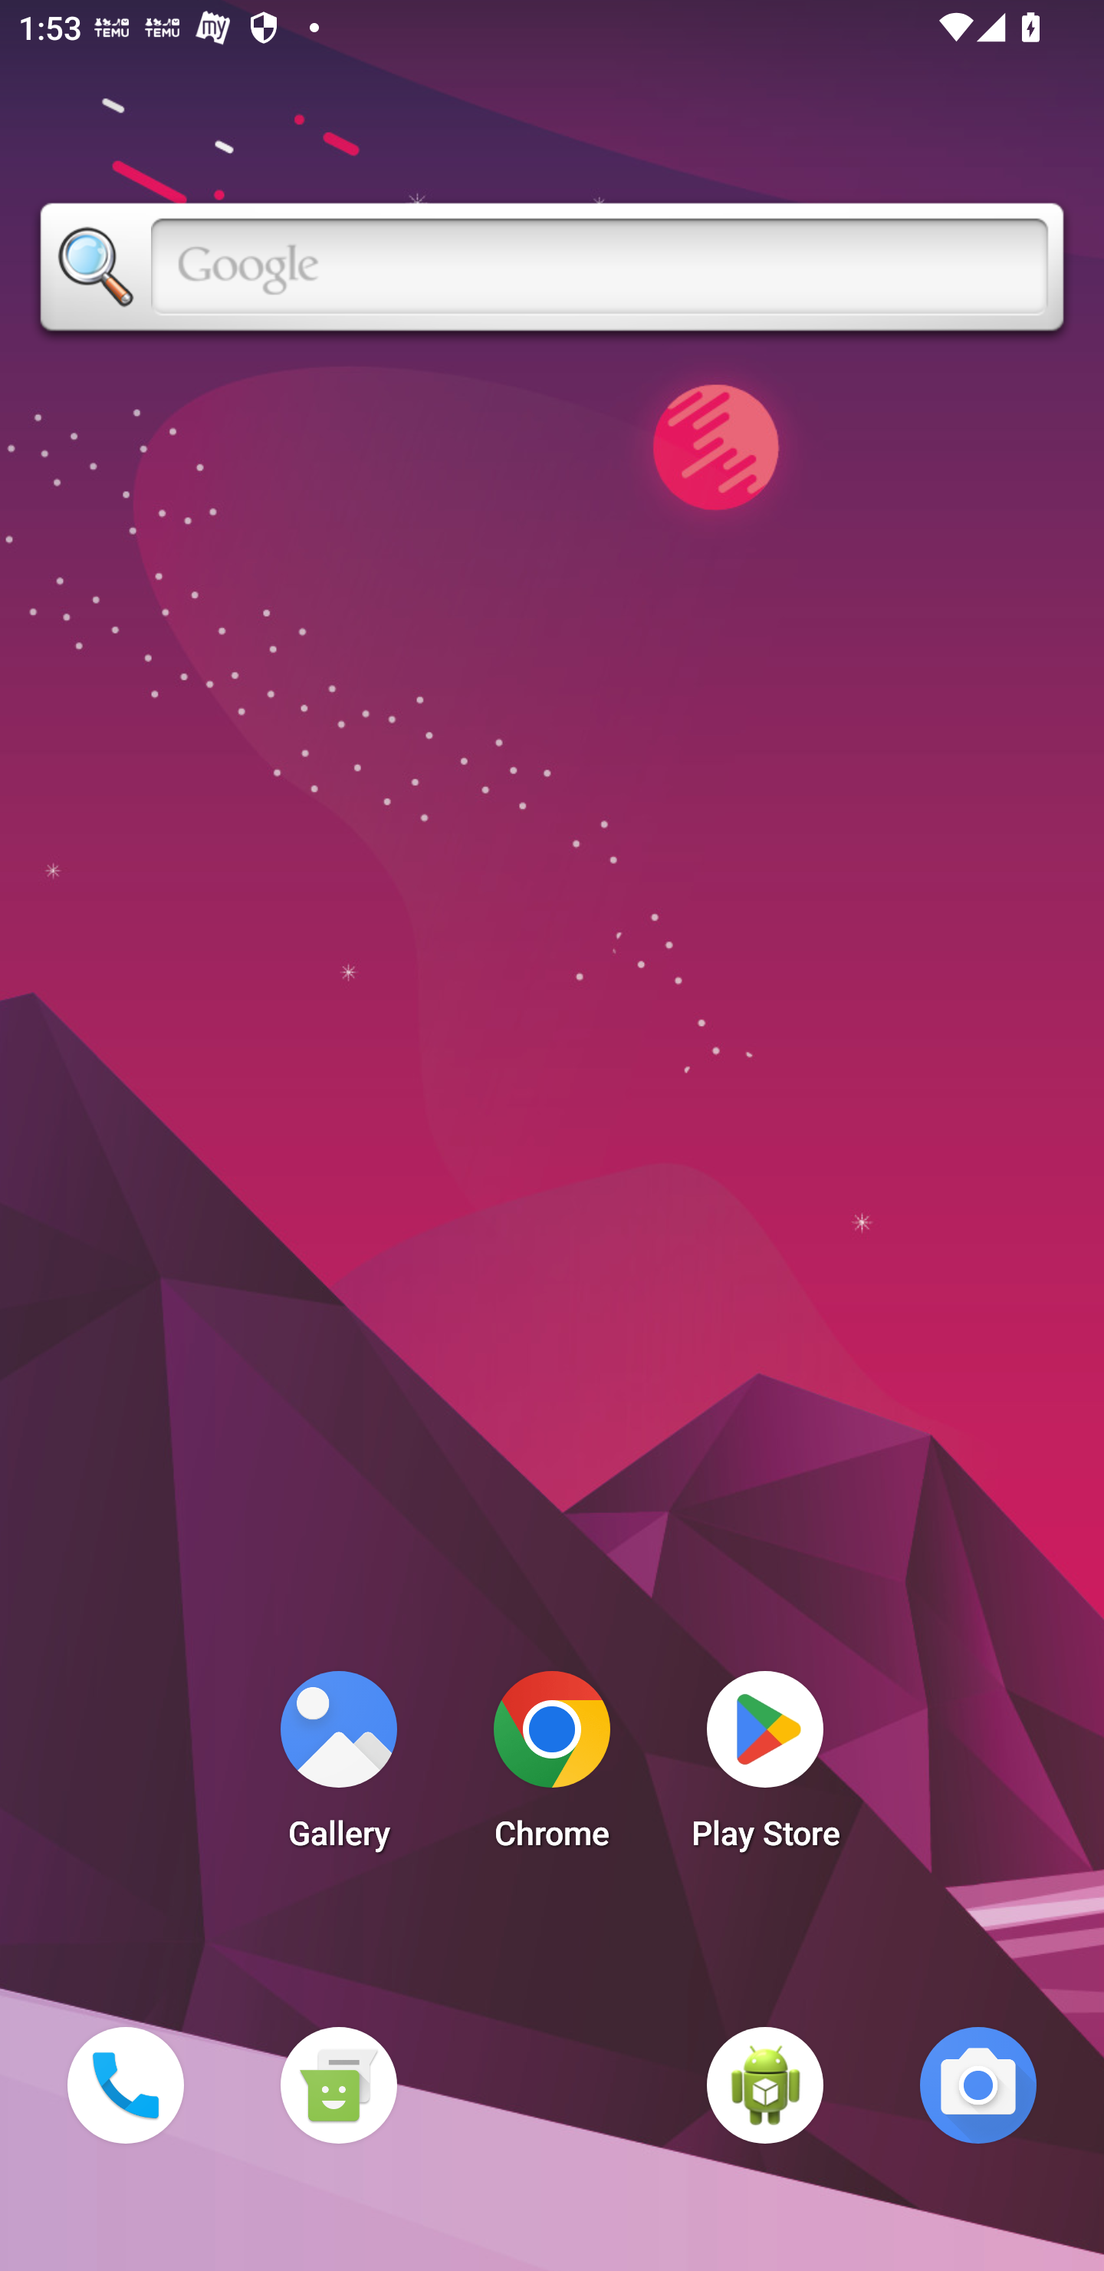  Describe the element at coordinates (552, 1768) in the screenshot. I see `Chrome` at that location.